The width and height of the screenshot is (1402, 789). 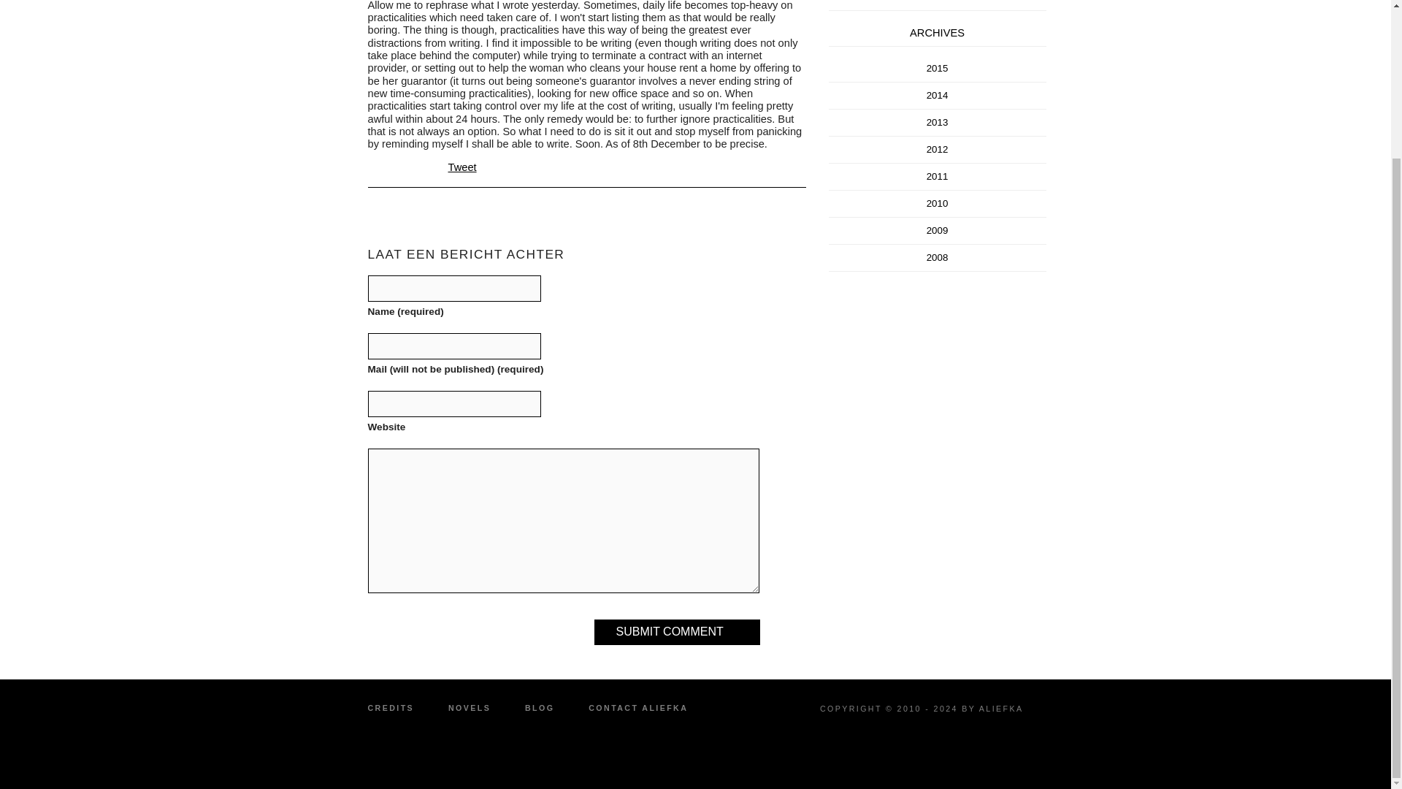 I want to click on Year 2014 archives, so click(x=938, y=95).